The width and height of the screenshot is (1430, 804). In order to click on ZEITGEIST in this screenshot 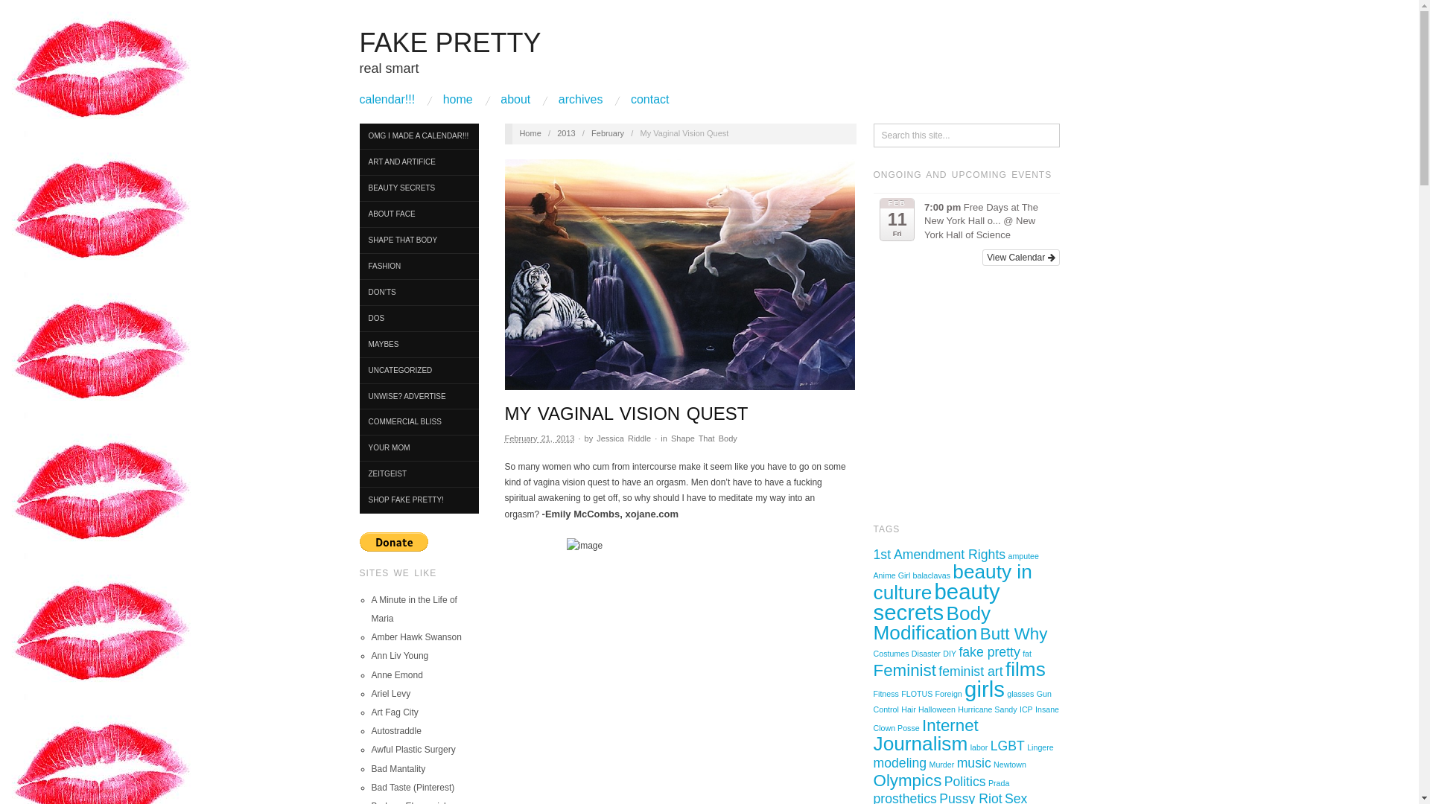, I will do `click(418, 473)`.